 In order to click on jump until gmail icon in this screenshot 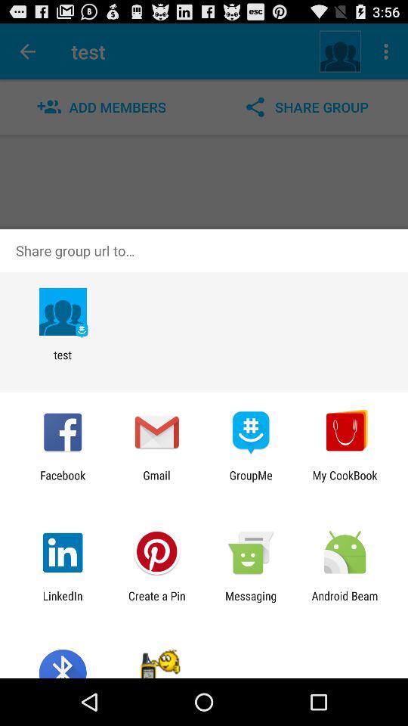, I will do `click(156, 482)`.